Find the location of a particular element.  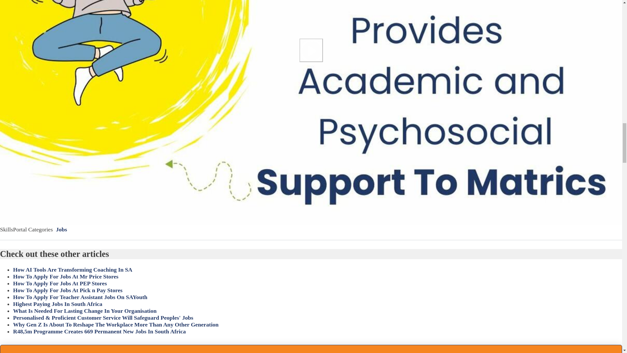

Highest Paying Jobs In South Africa is located at coordinates (57, 304).